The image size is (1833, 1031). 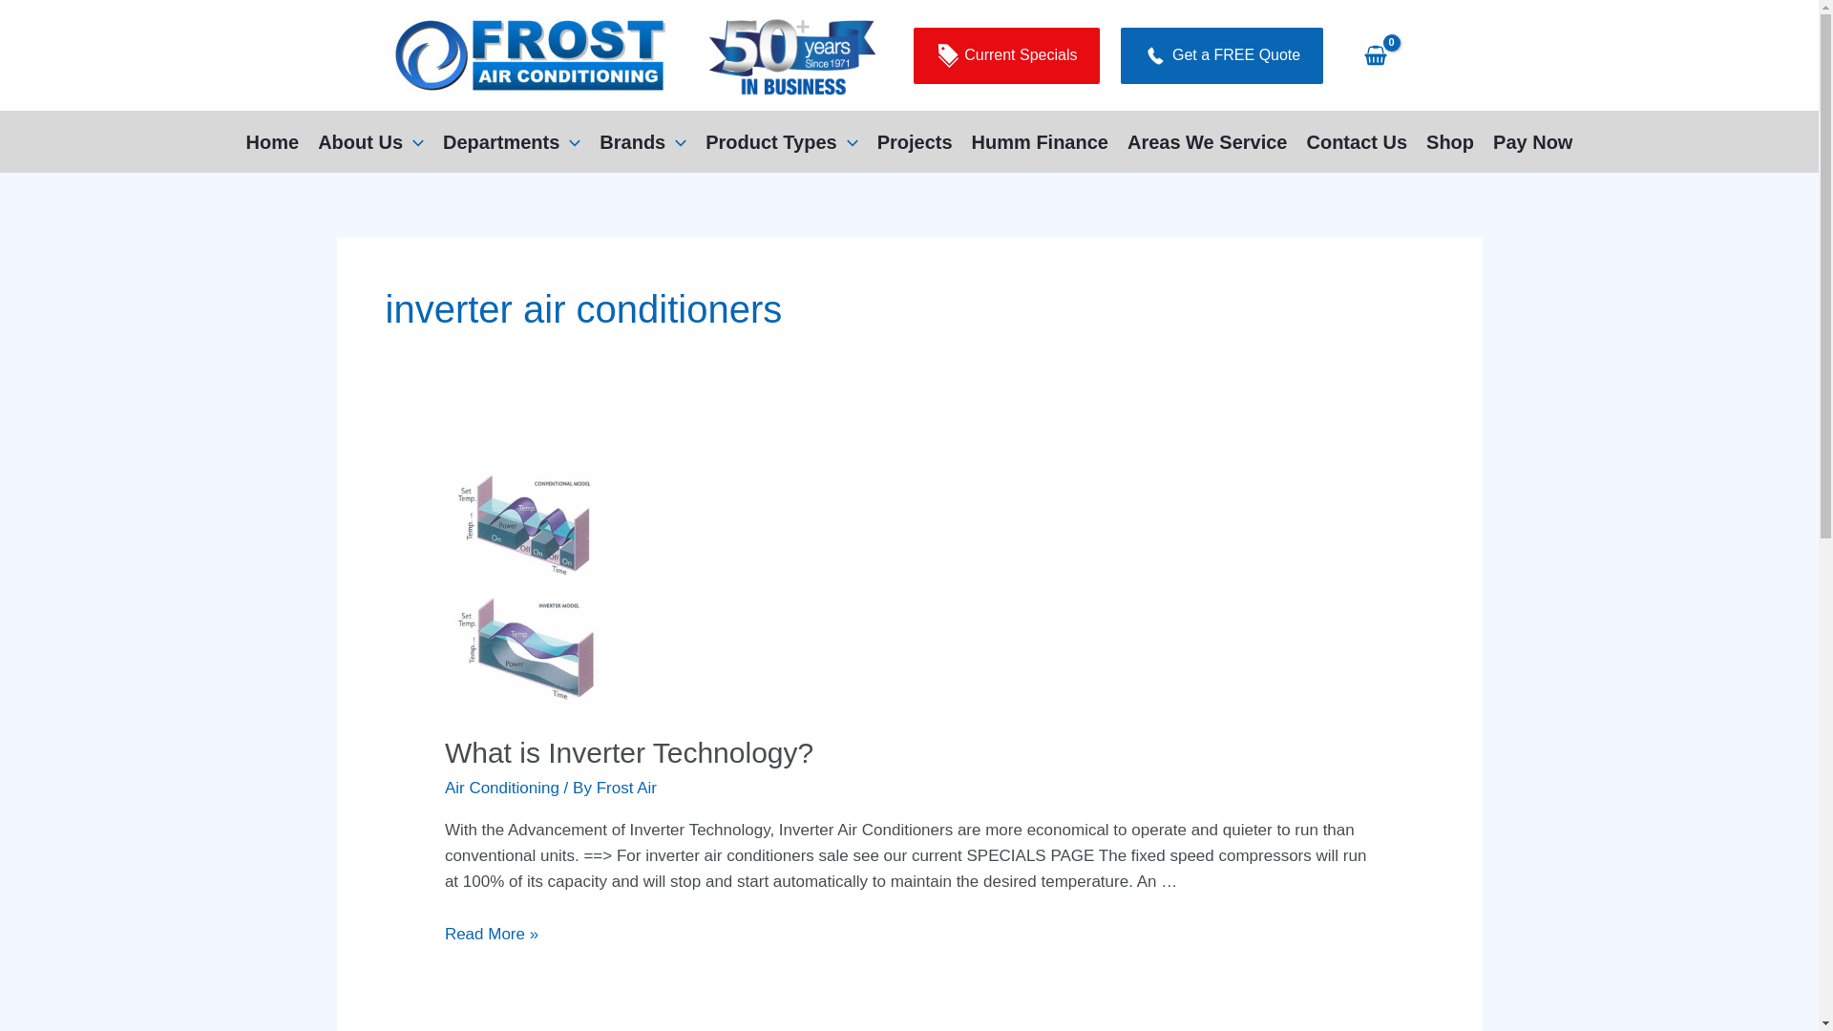 What do you see at coordinates (781, 141) in the screenshot?
I see `Product Types` at bounding box center [781, 141].